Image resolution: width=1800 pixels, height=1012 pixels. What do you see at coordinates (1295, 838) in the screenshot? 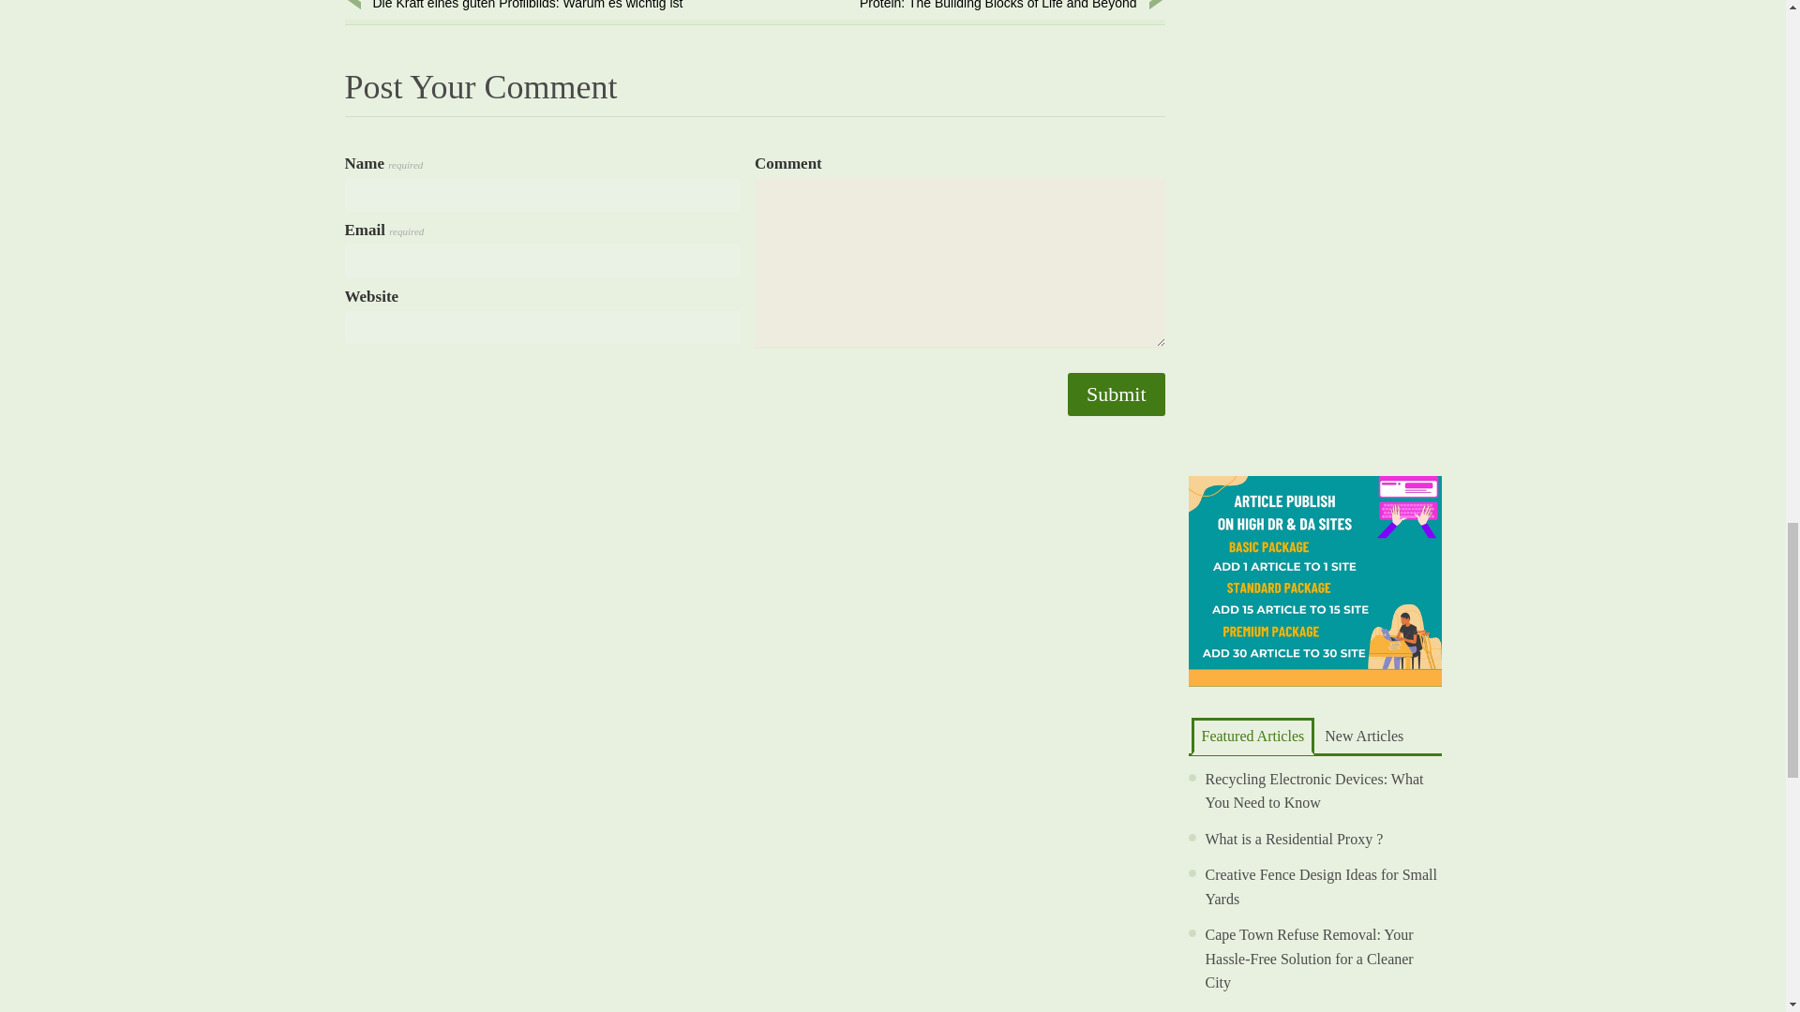
I see `What is a Residential Proxy ?` at bounding box center [1295, 838].